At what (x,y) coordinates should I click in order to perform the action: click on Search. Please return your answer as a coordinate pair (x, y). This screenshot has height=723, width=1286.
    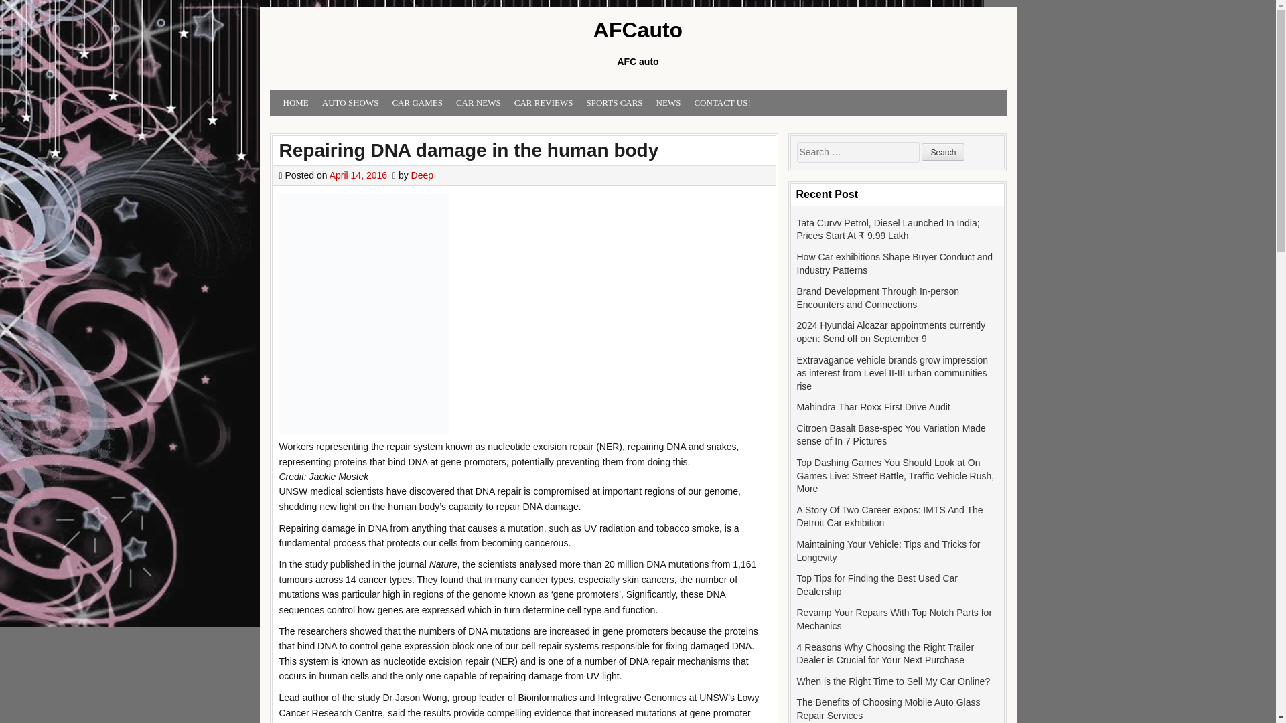
    Looking at the image, I should click on (943, 151).